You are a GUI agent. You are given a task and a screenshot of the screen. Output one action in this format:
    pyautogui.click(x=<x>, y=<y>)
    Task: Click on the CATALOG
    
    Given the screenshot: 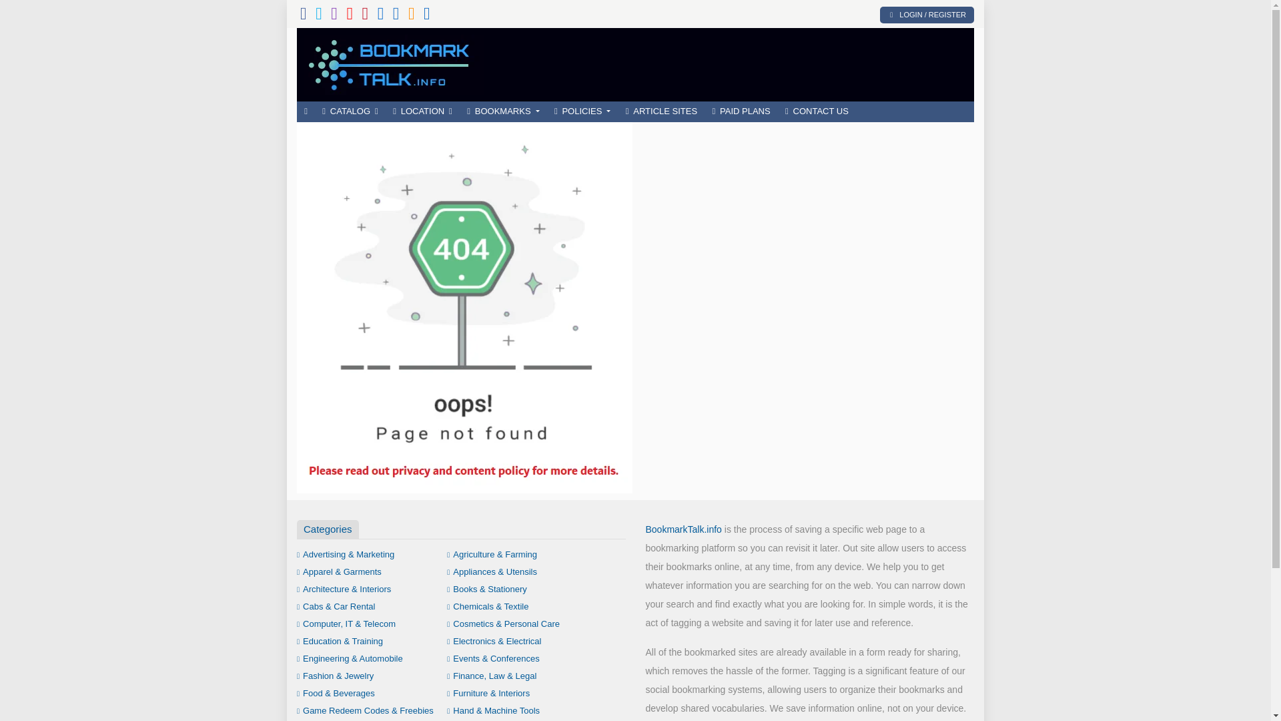 What is the action you would take?
    pyautogui.click(x=350, y=111)
    